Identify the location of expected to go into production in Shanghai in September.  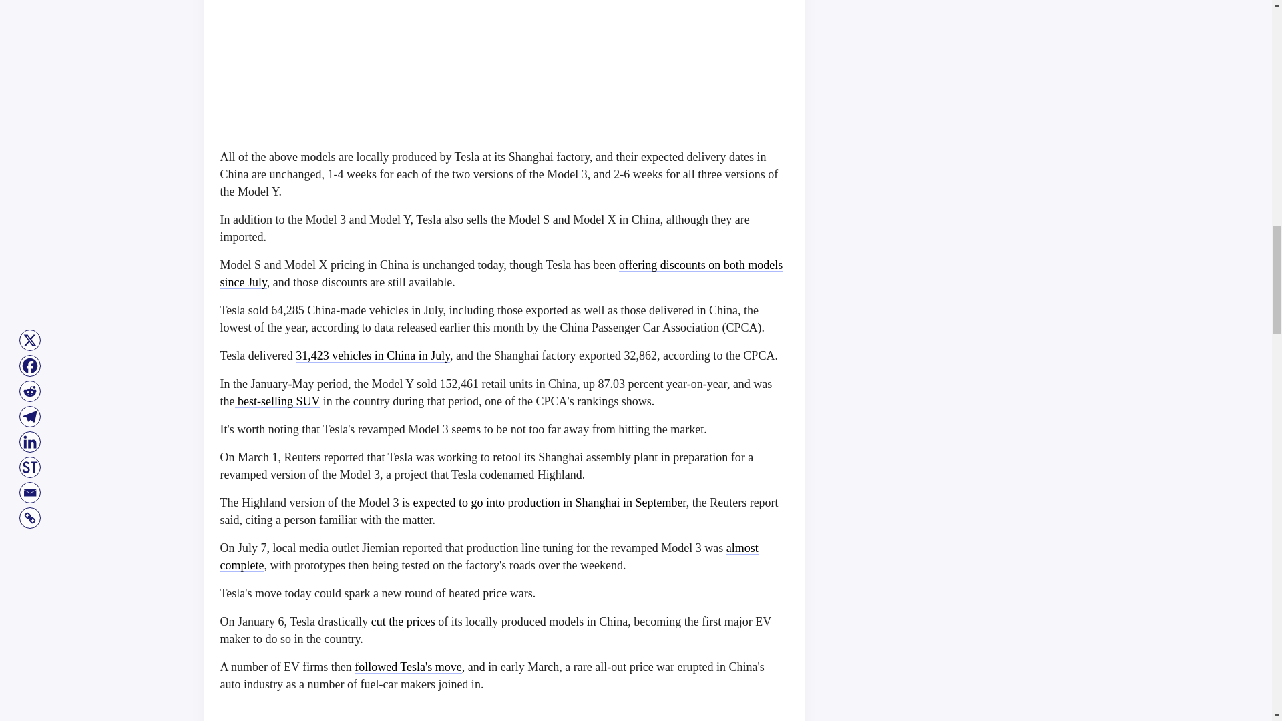
(549, 502).